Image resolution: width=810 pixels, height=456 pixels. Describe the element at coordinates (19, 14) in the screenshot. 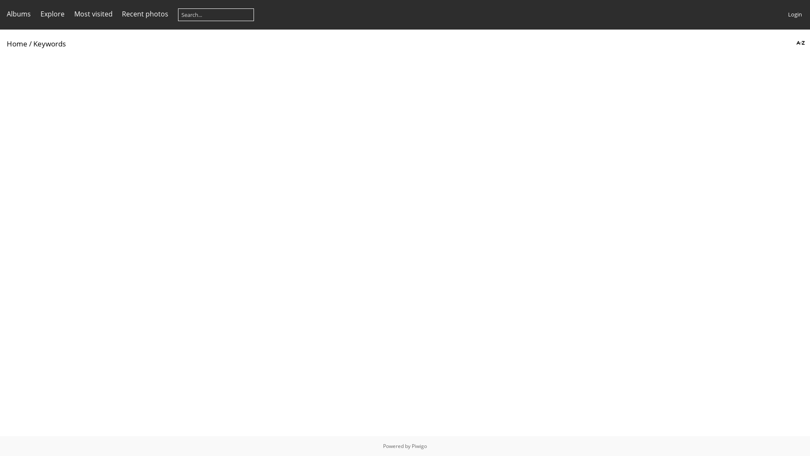

I see `Albums` at that location.